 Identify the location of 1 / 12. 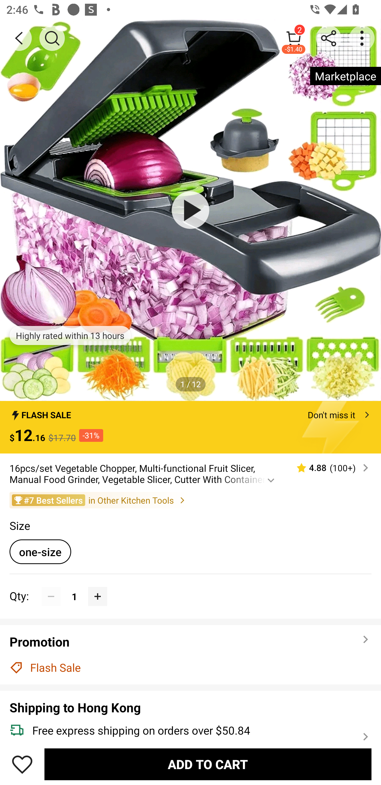
(190, 384).